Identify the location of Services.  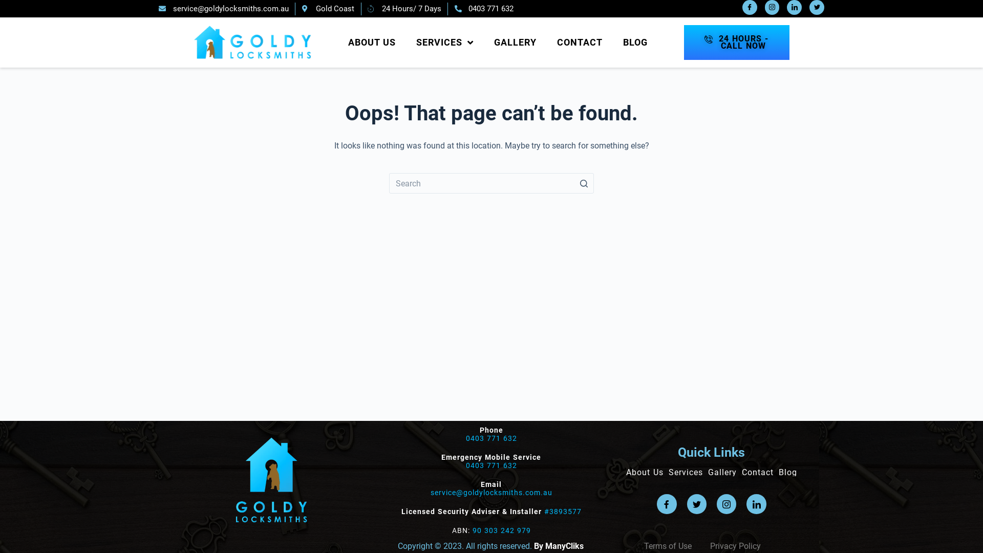
(686, 473).